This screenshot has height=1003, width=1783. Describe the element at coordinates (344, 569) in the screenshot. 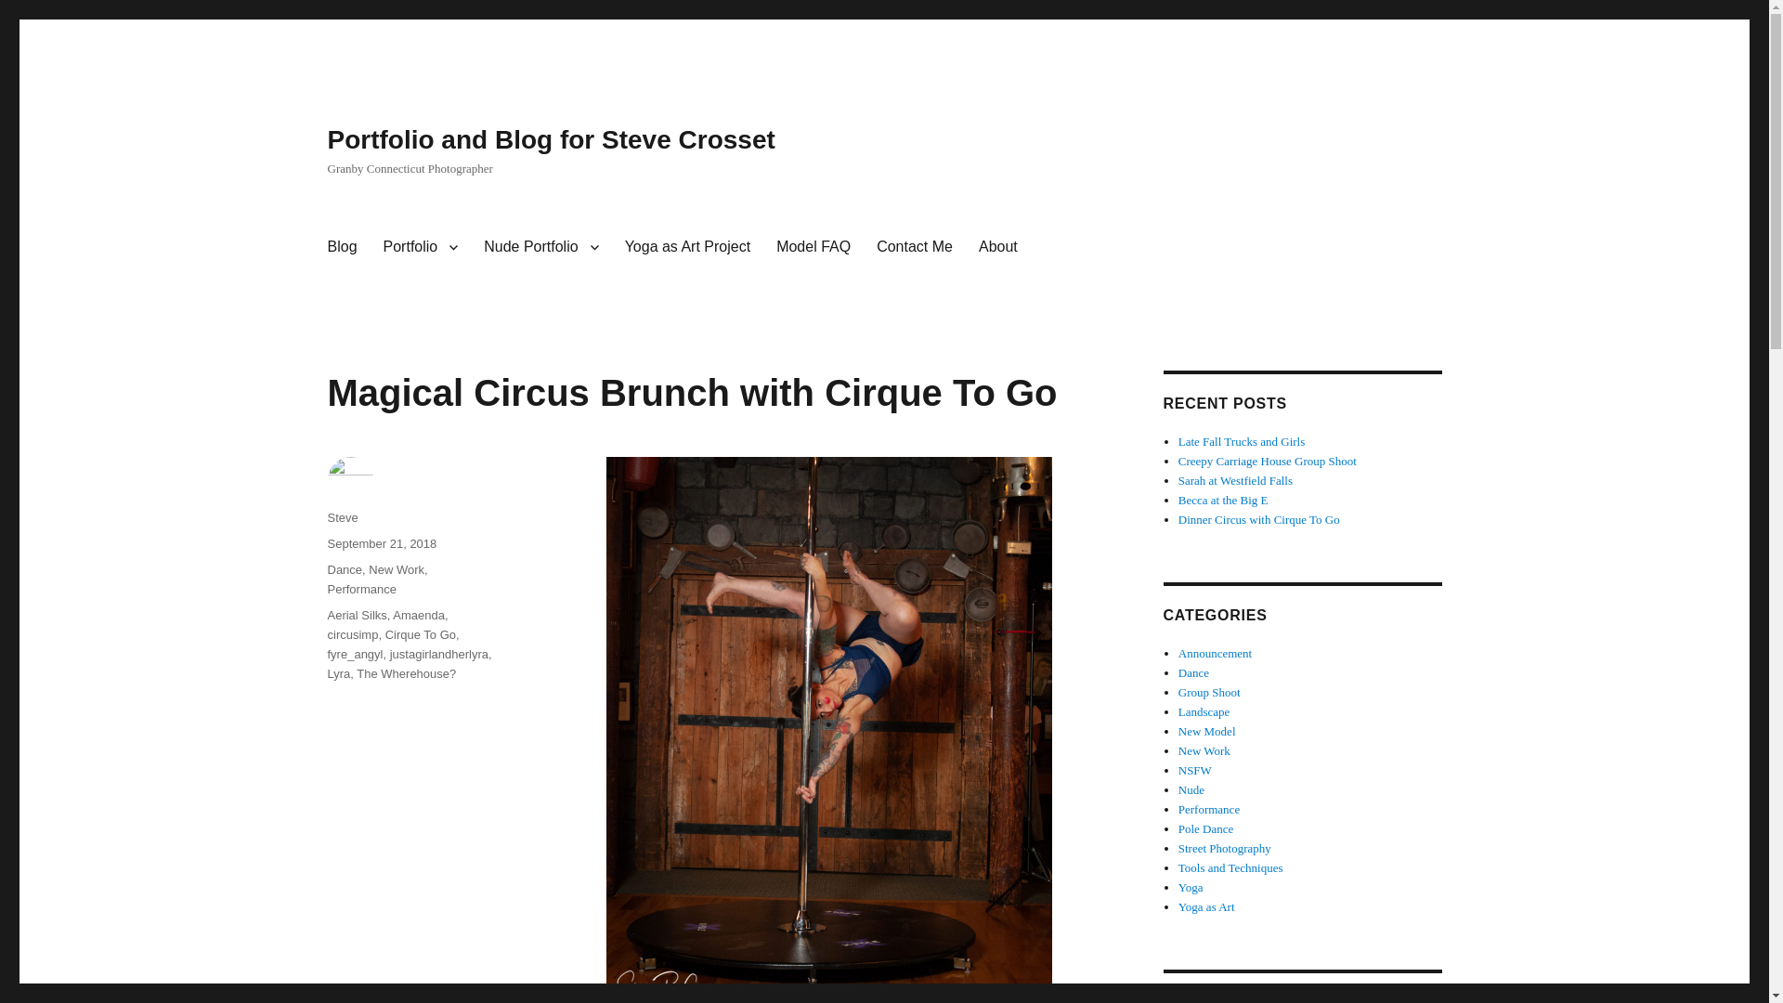

I see `Dance` at that location.